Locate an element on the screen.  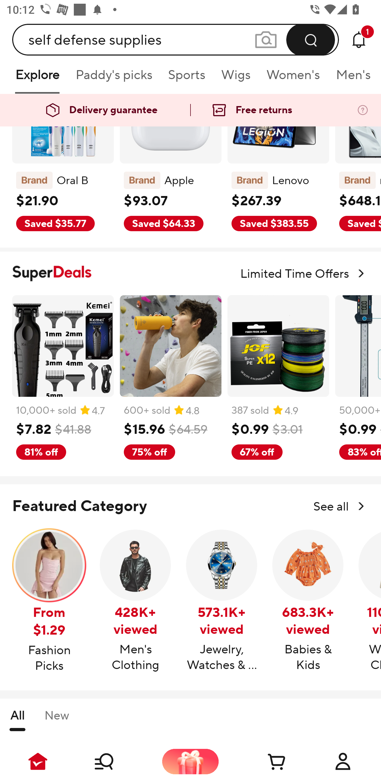
New is located at coordinates (57, 720).